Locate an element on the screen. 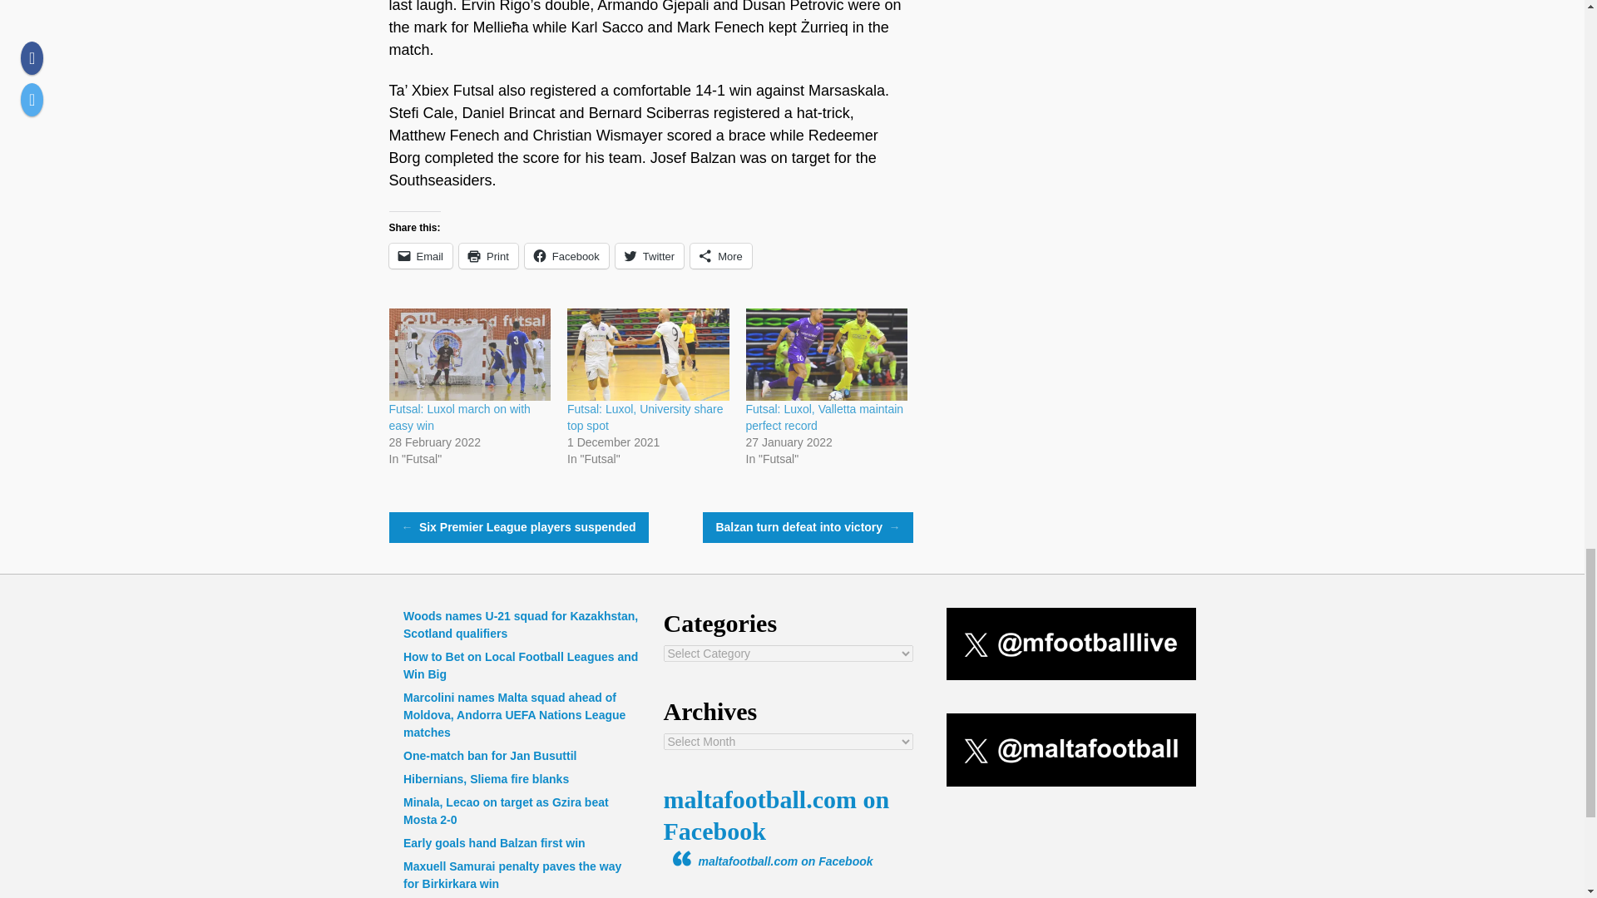  Futsal: Luxol march on with easy win is located at coordinates (459, 417).